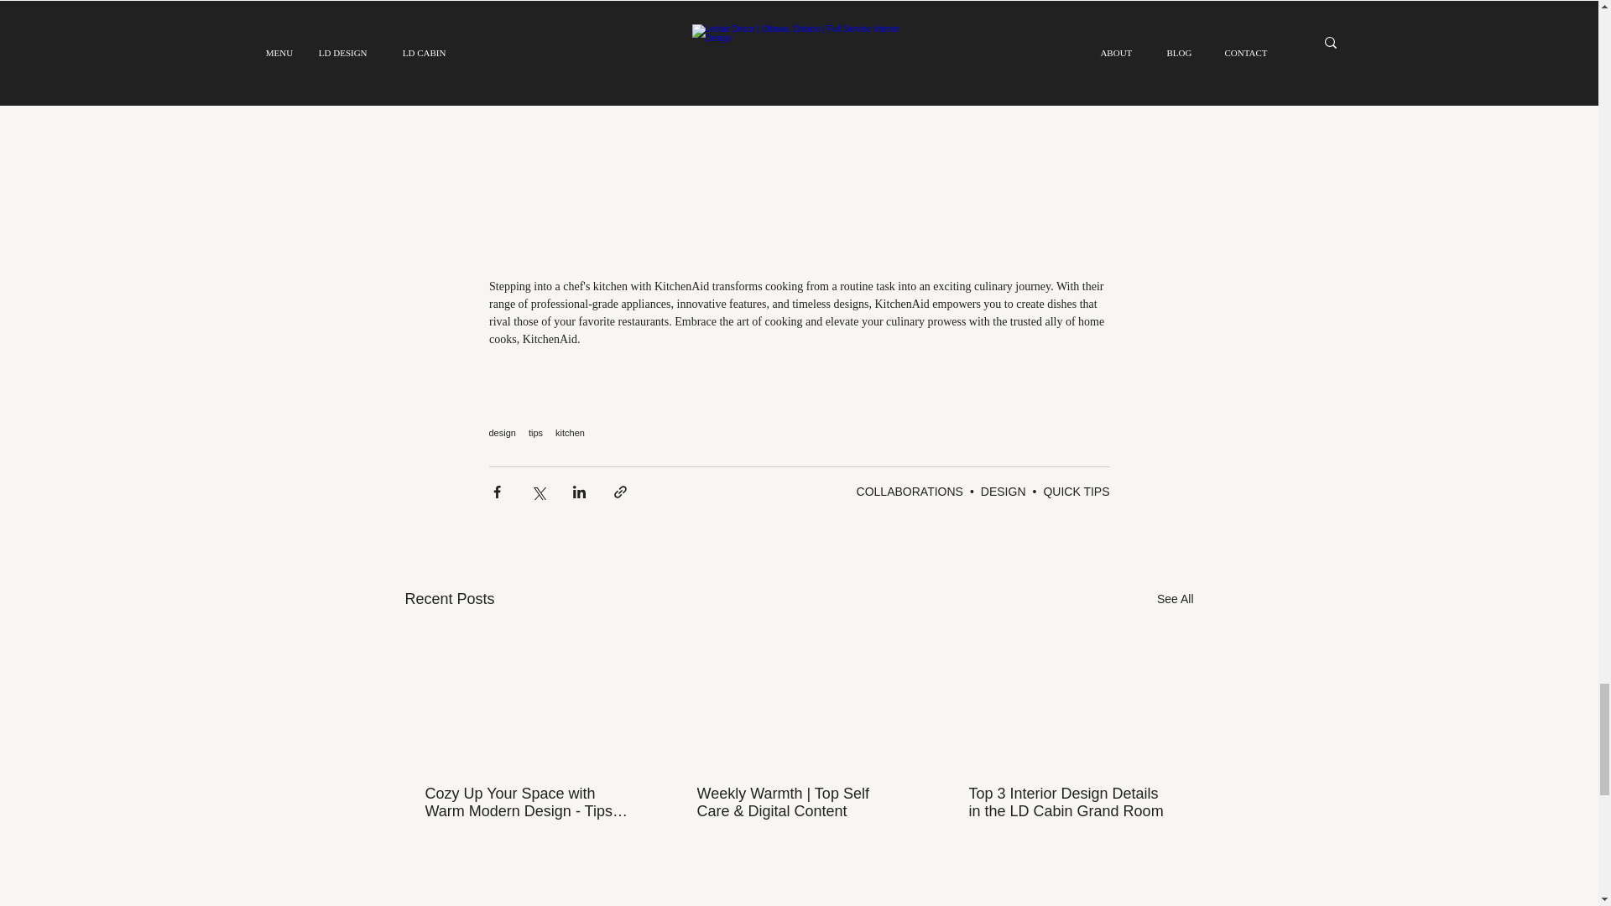  What do you see at coordinates (1175, 599) in the screenshot?
I see `See All` at bounding box center [1175, 599].